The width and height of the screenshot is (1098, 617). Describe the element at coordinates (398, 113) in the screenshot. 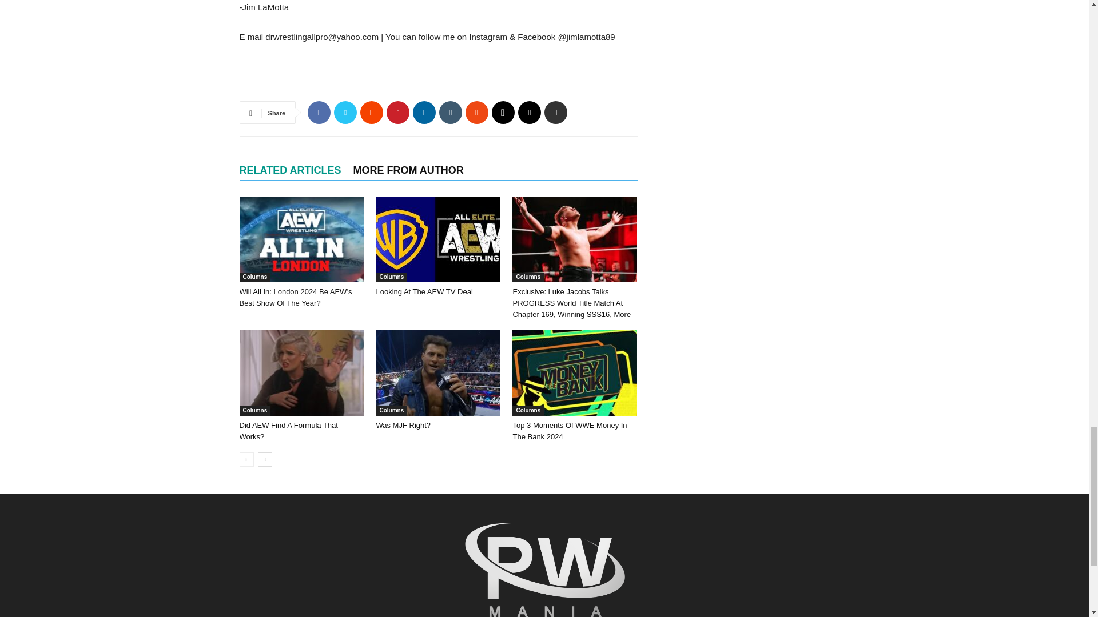

I see `Pinterest` at that location.